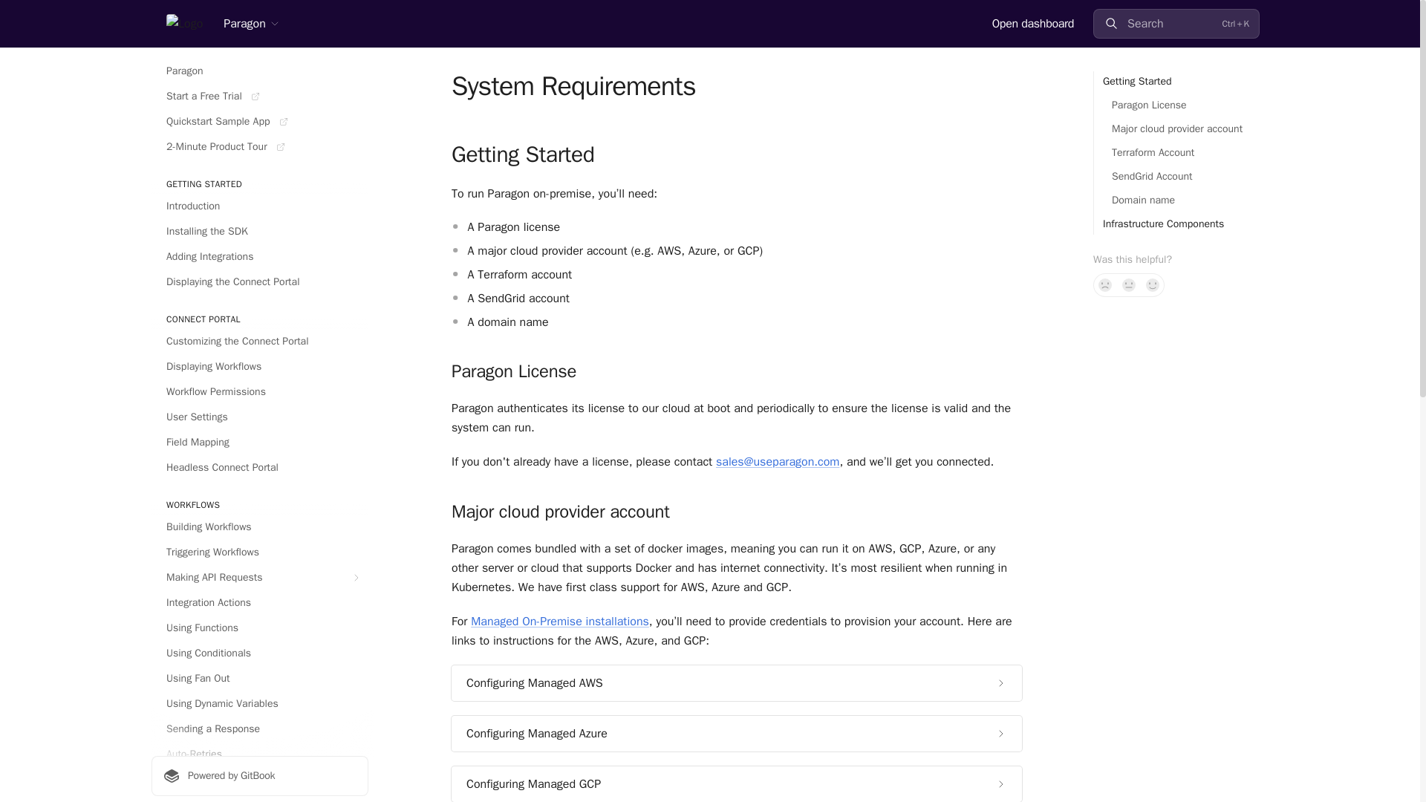 The image size is (1426, 802). Describe the element at coordinates (259, 367) in the screenshot. I see `Displaying Workflows` at that location.